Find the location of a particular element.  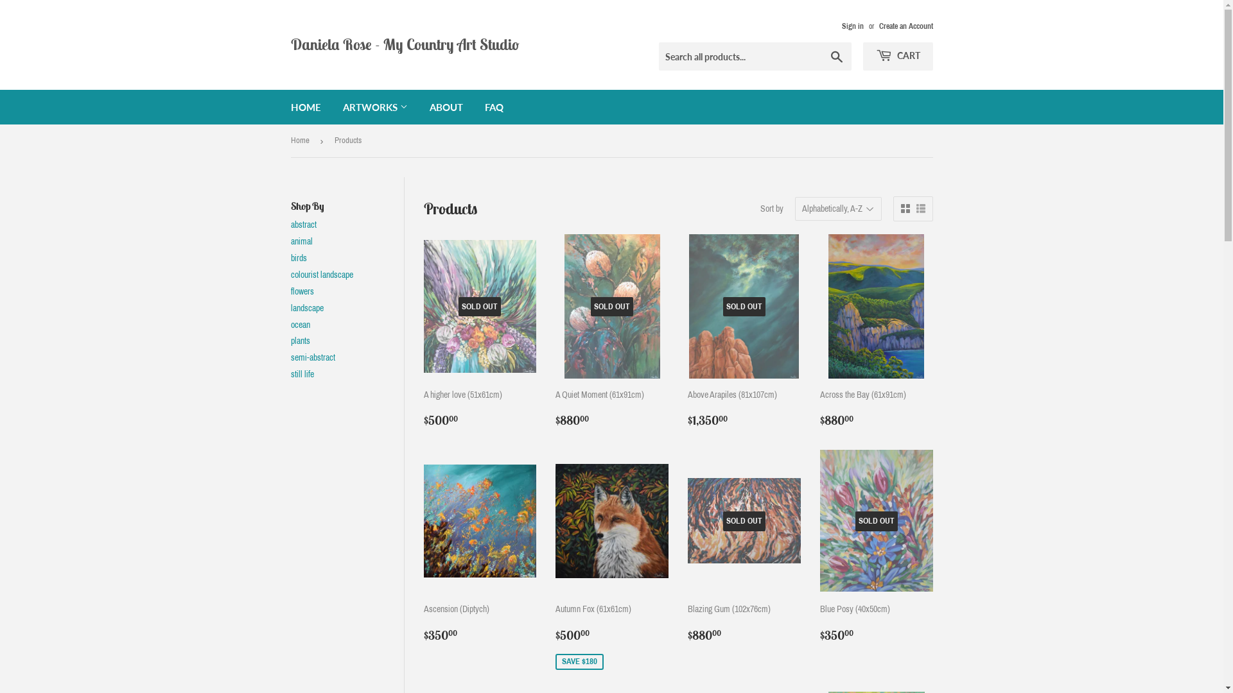

ABOUT is located at coordinates (446, 107).